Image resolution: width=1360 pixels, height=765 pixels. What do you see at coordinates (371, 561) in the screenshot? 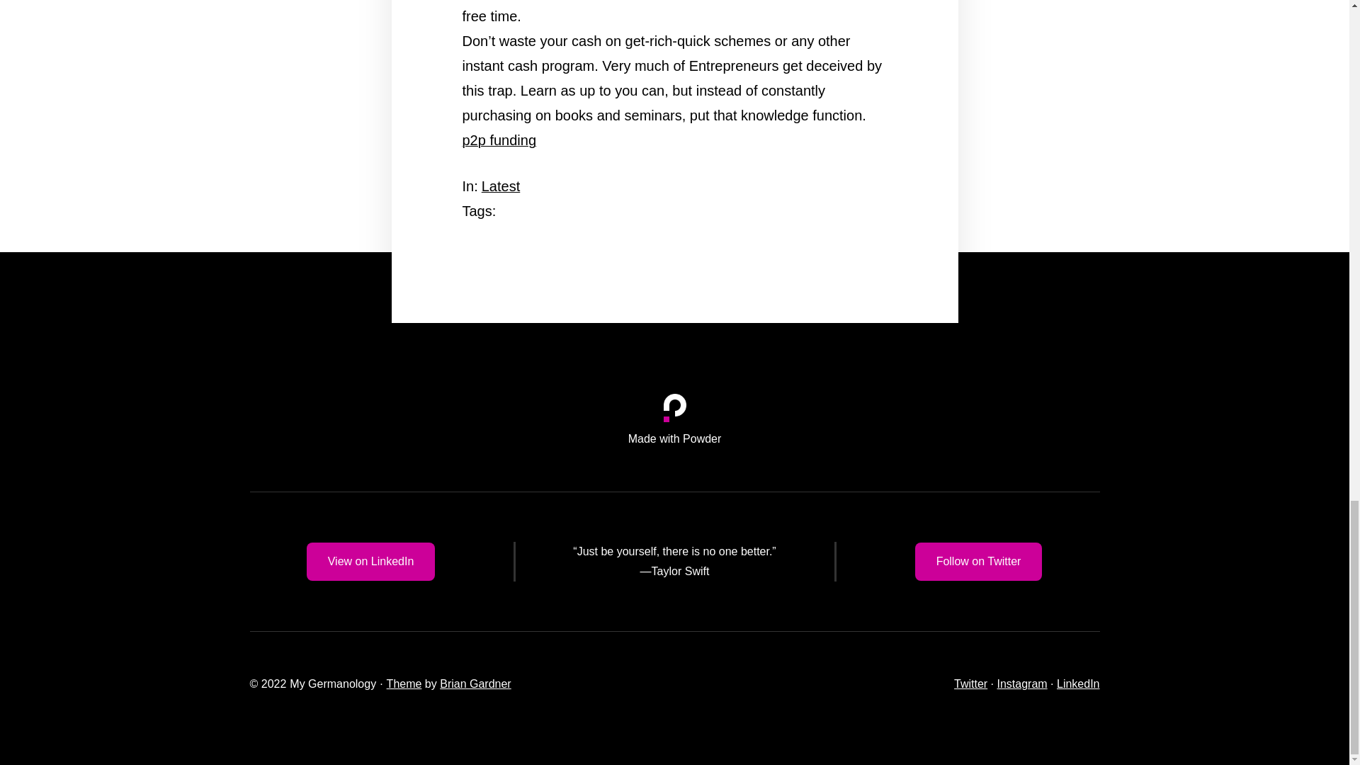
I see `View on LinkedIn` at bounding box center [371, 561].